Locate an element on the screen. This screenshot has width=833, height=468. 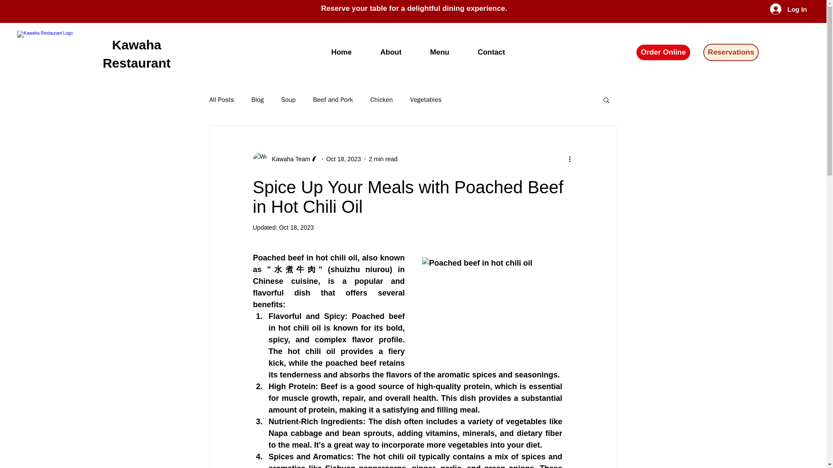
Reservations is located at coordinates (731, 52).